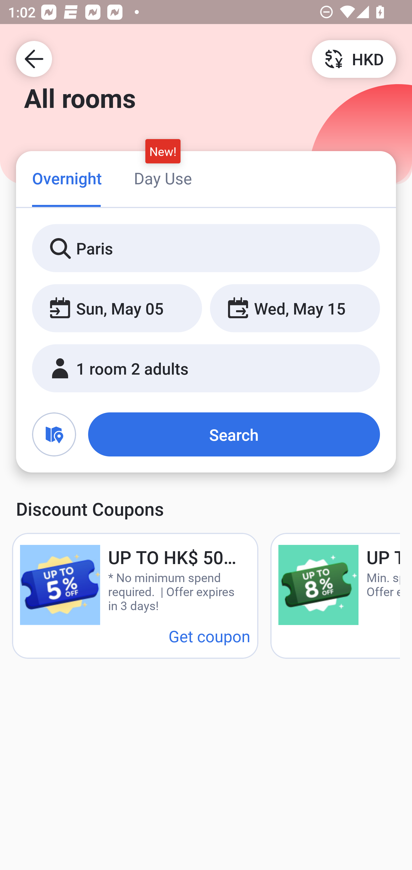  Describe the element at coordinates (234, 434) in the screenshot. I see `Search` at that location.